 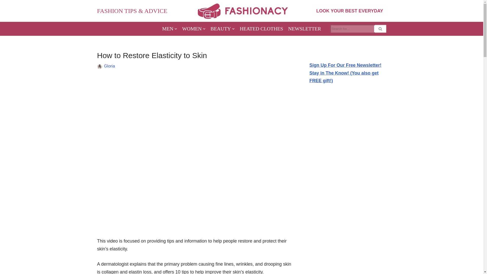 What do you see at coordinates (194, 29) in the screenshot?
I see `WOMEN` at bounding box center [194, 29].